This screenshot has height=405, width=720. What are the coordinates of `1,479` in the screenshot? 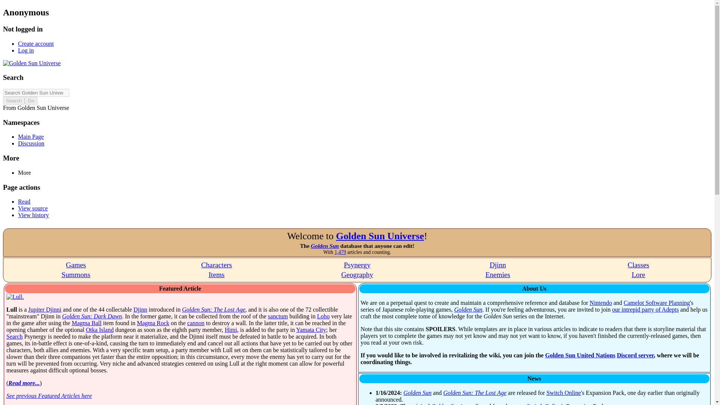 It's located at (340, 252).